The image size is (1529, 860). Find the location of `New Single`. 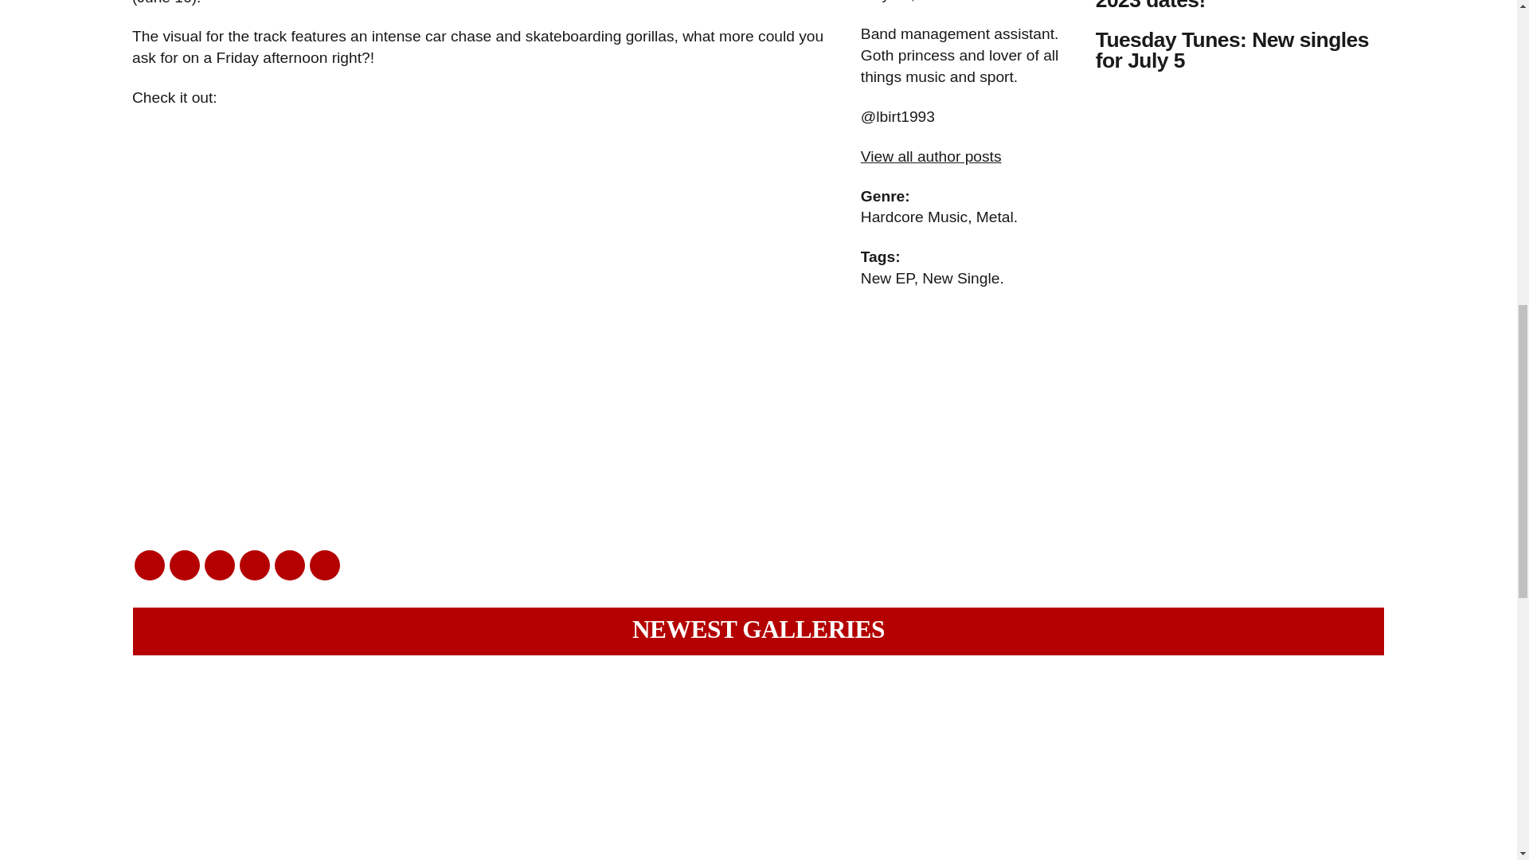

New Single is located at coordinates (960, 278).